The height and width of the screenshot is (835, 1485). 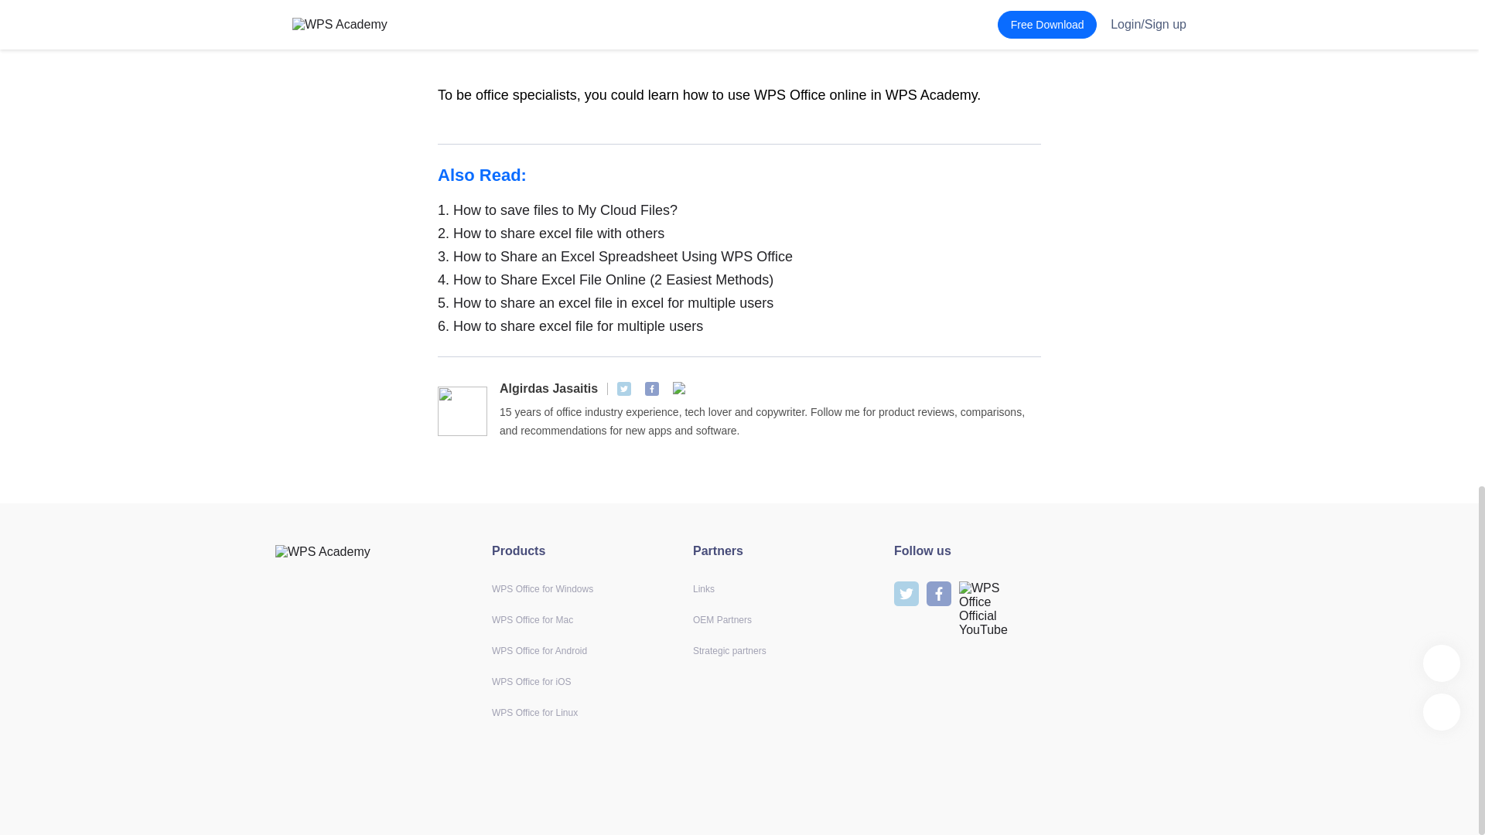 What do you see at coordinates (729, 650) in the screenshot?
I see `Strategic partners` at bounding box center [729, 650].